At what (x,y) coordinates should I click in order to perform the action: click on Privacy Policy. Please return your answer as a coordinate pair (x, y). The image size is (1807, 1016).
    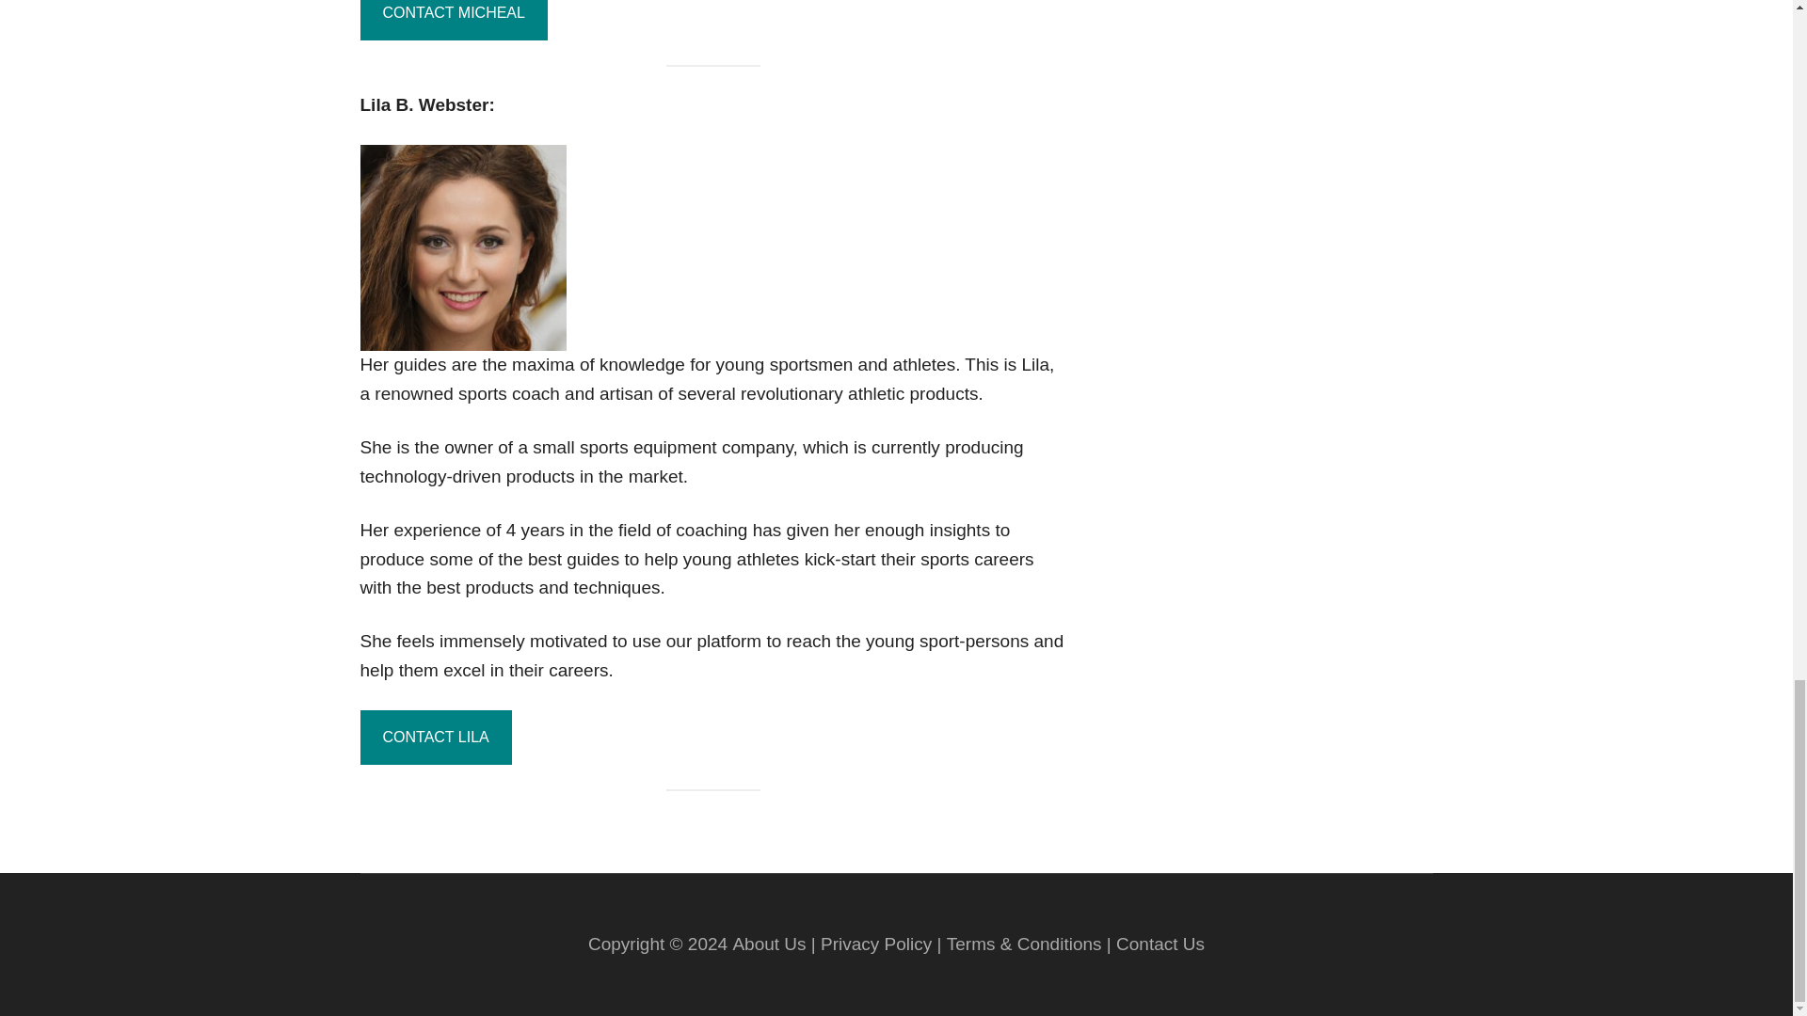
    Looking at the image, I should click on (875, 944).